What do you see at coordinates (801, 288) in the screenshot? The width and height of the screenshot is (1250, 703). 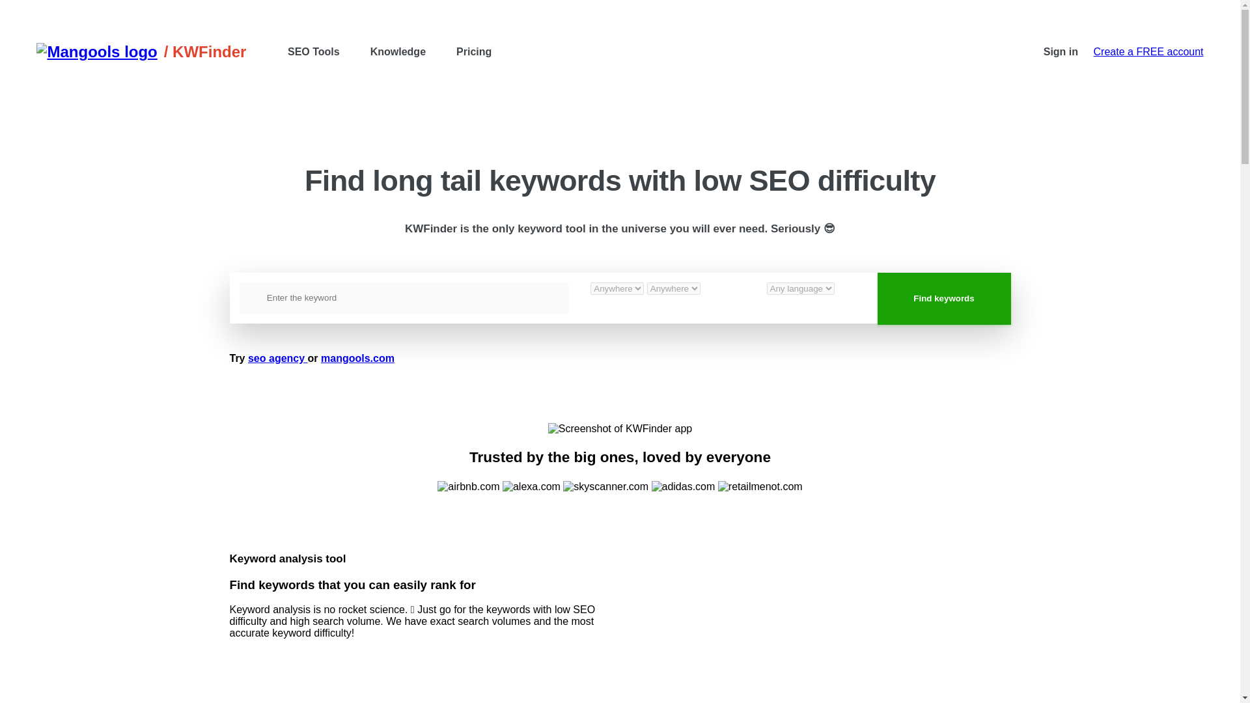 I see `Select language` at bounding box center [801, 288].